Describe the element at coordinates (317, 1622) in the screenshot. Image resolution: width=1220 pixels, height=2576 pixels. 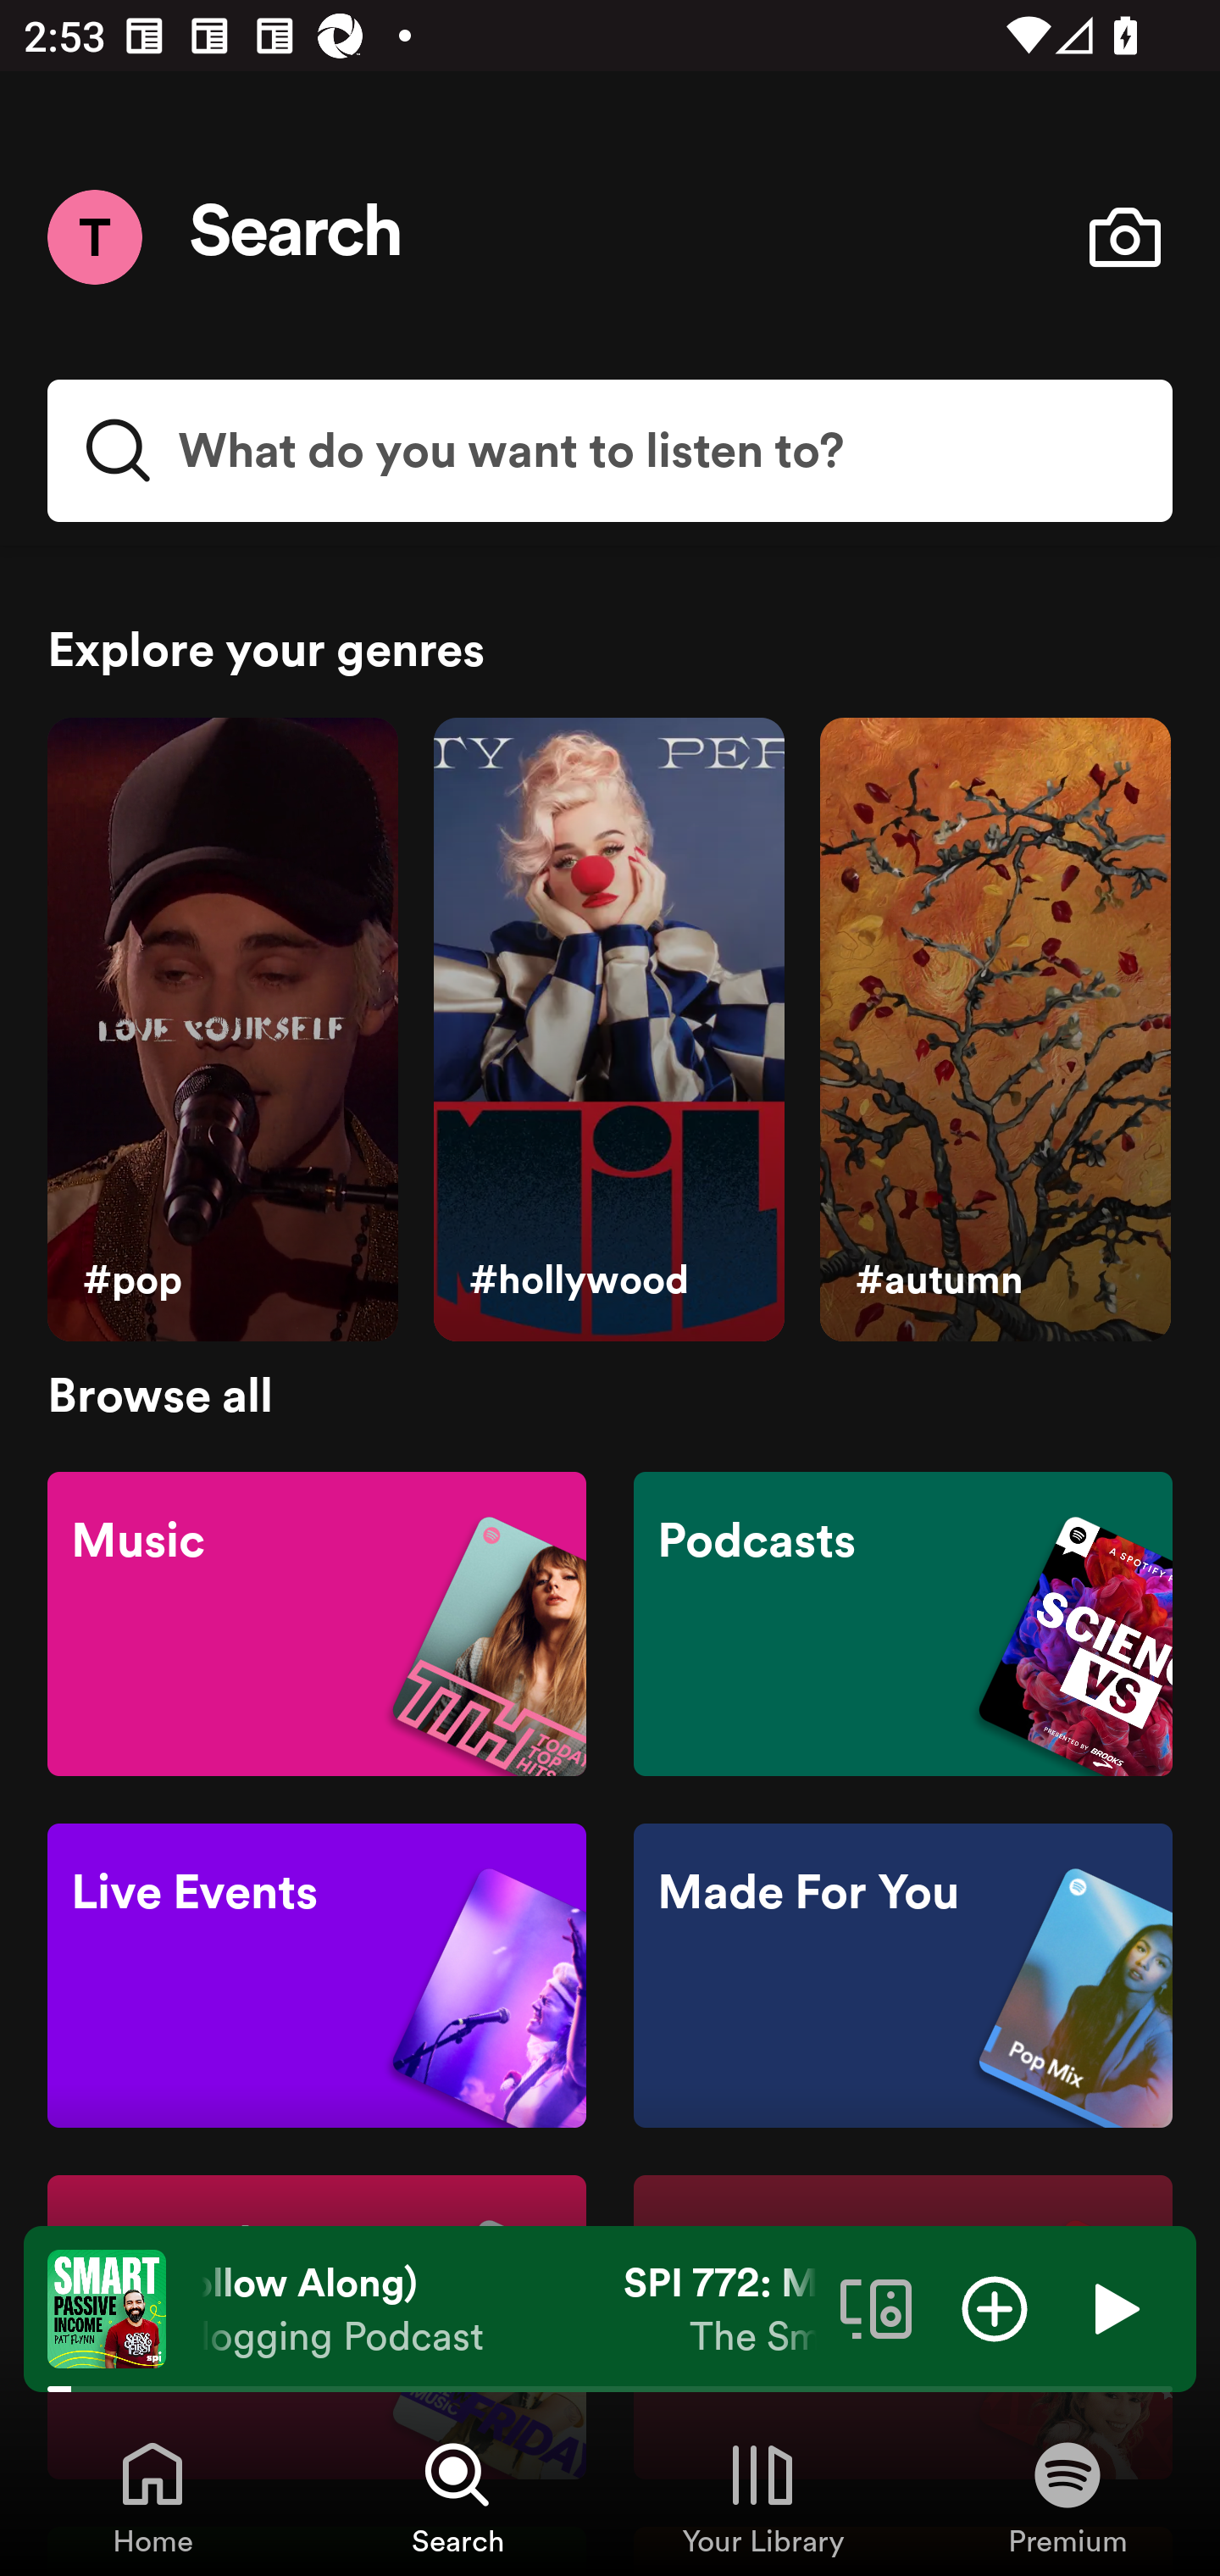
I see `Music` at that location.